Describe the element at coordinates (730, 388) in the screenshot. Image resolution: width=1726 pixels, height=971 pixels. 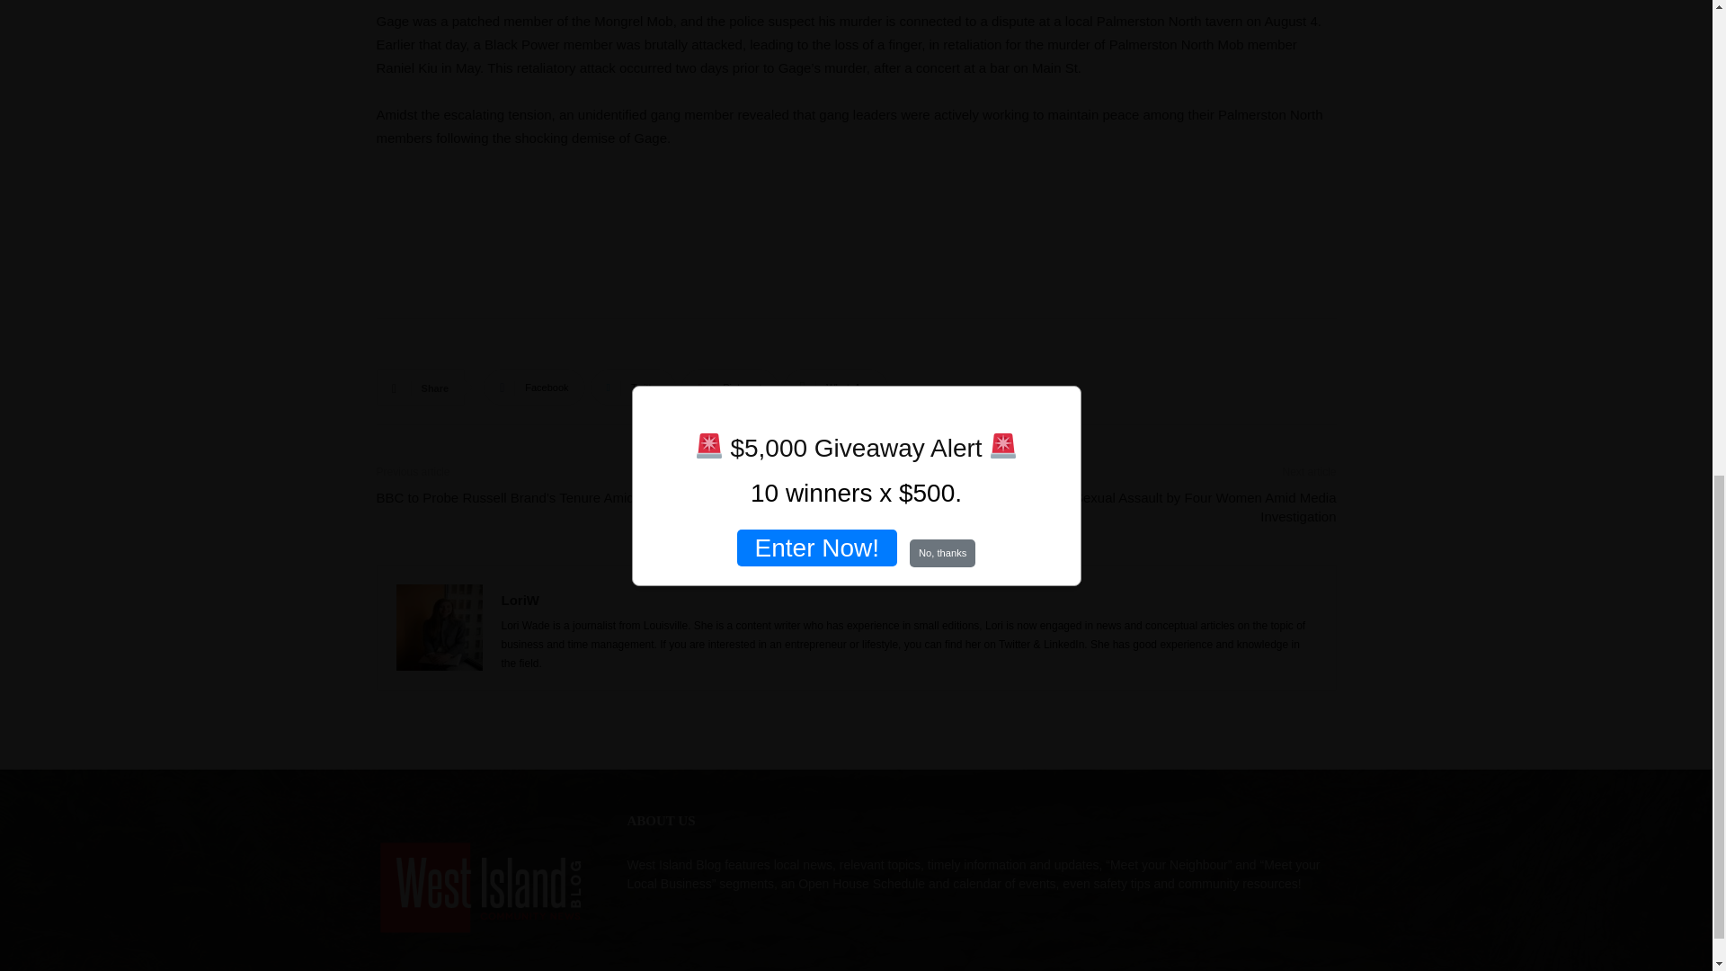
I see `Pinterest` at that location.